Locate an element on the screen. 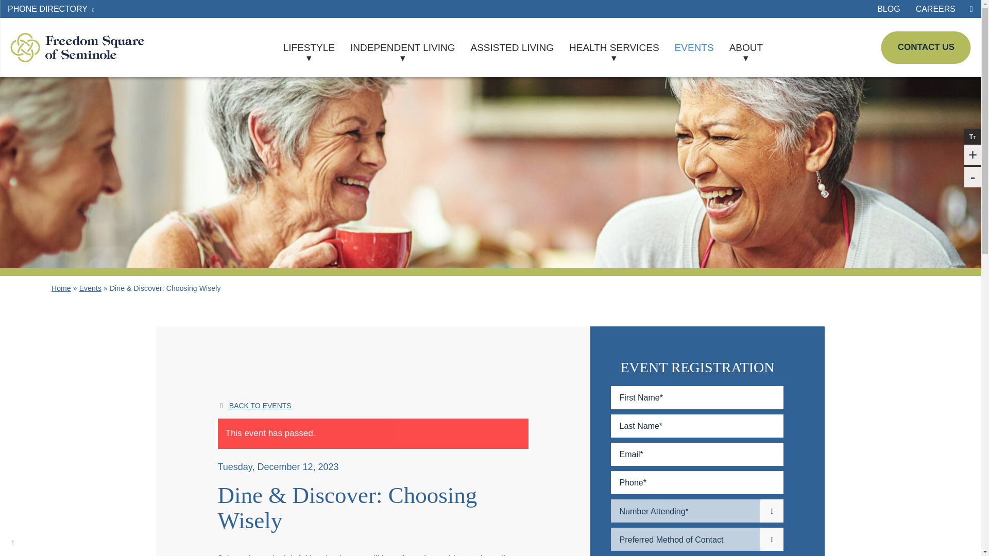 The height and width of the screenshot is (556, 989). ASSISTED LIVING is located at coordinates (512, 47).